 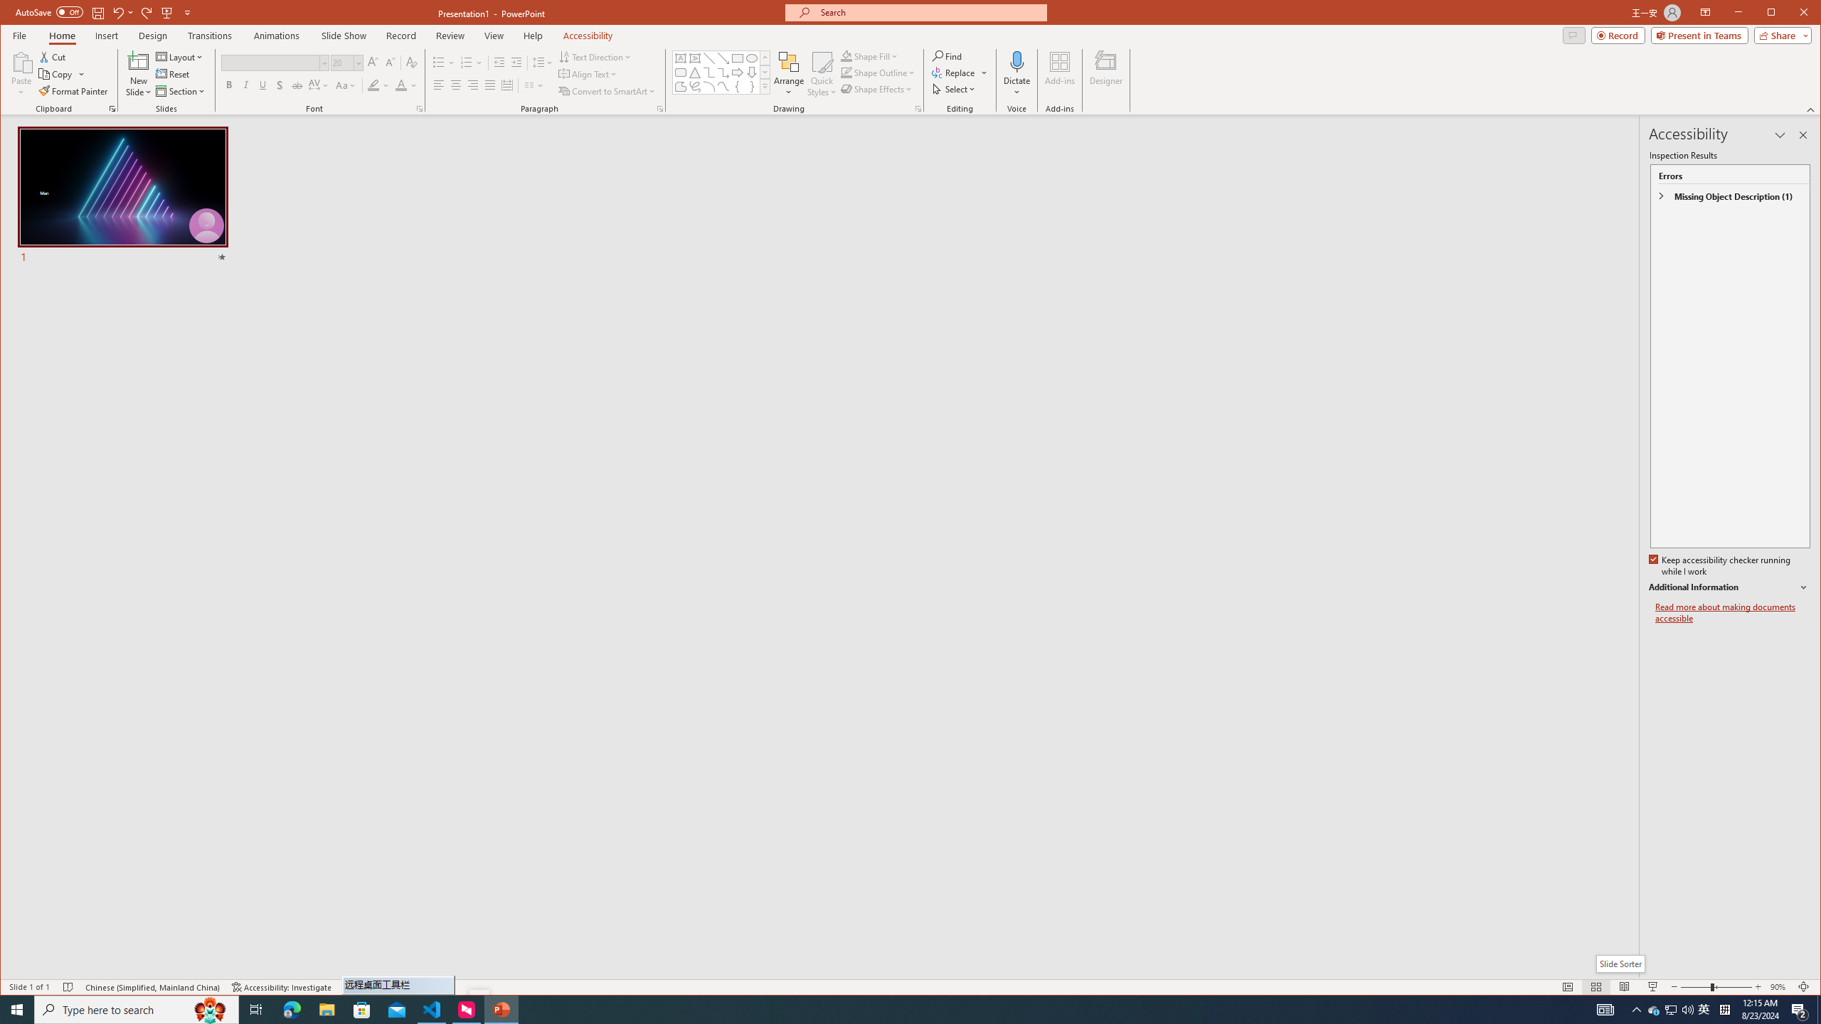 I want to click on Line Arrow, so click(x=723, y=58).